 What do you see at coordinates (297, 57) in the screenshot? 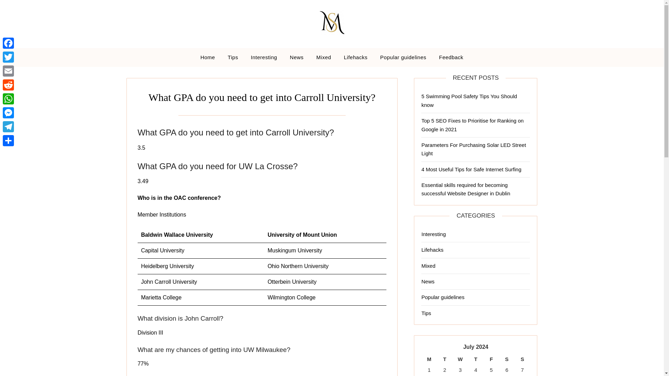
I see `News` at bounding box center [297, 57].